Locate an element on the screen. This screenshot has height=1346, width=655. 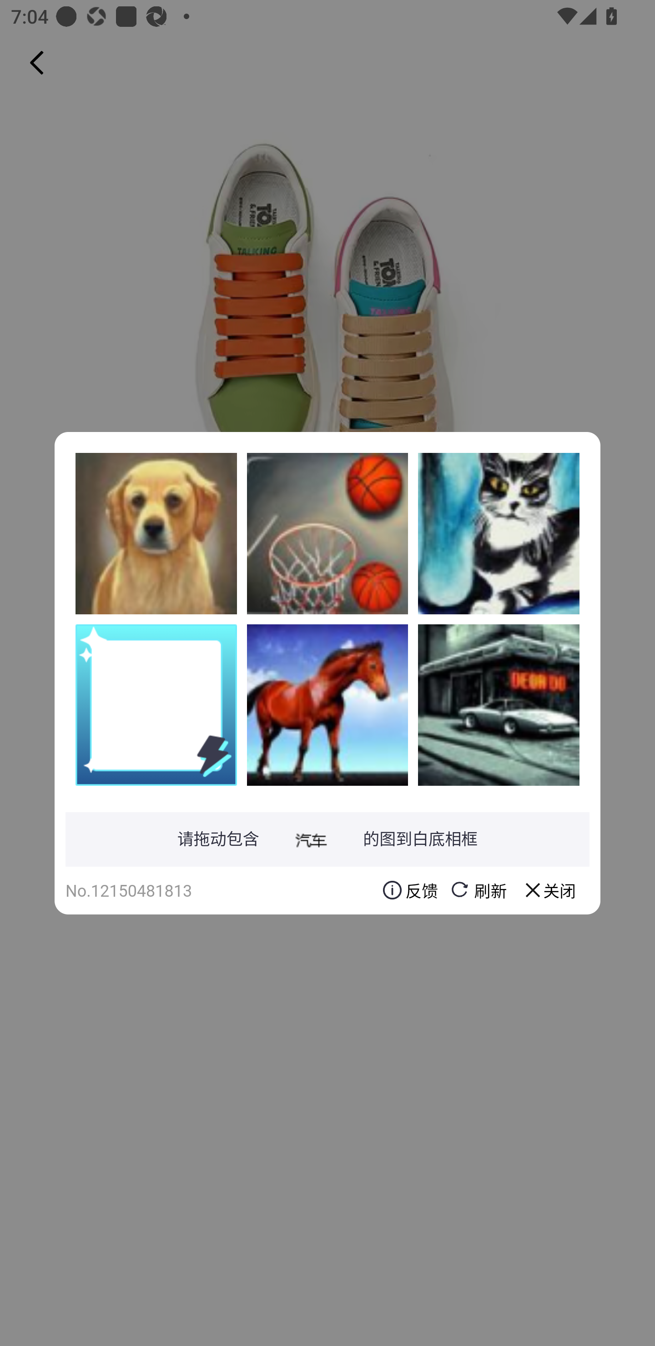
ejaBlC+E11hweRn1wd9p4JE+bgr is located at coordinates (327, 704).